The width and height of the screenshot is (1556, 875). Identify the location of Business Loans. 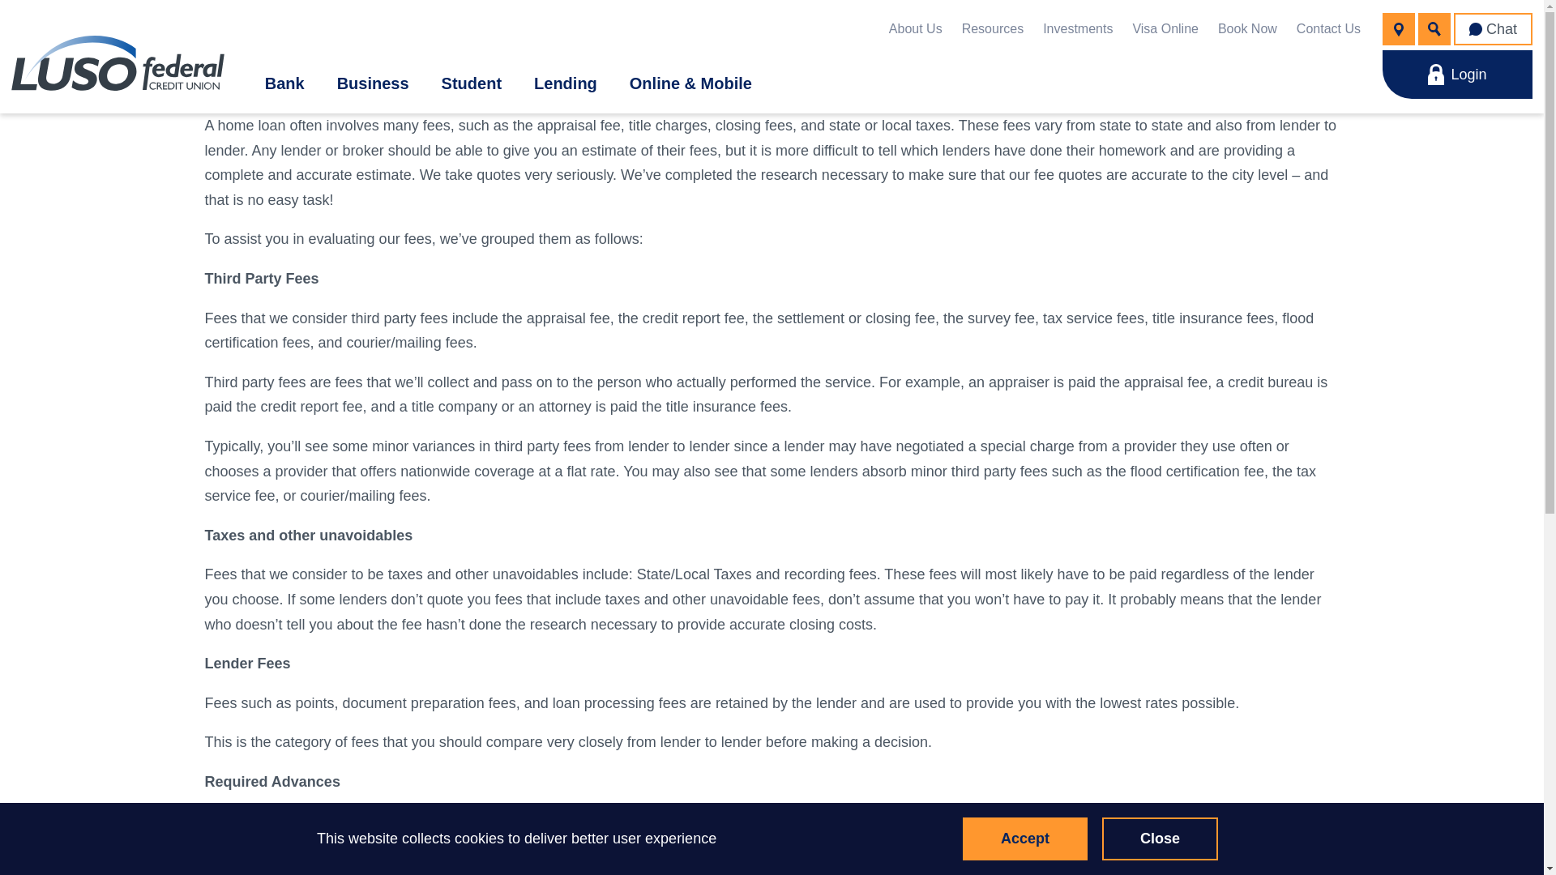
(339, 291).